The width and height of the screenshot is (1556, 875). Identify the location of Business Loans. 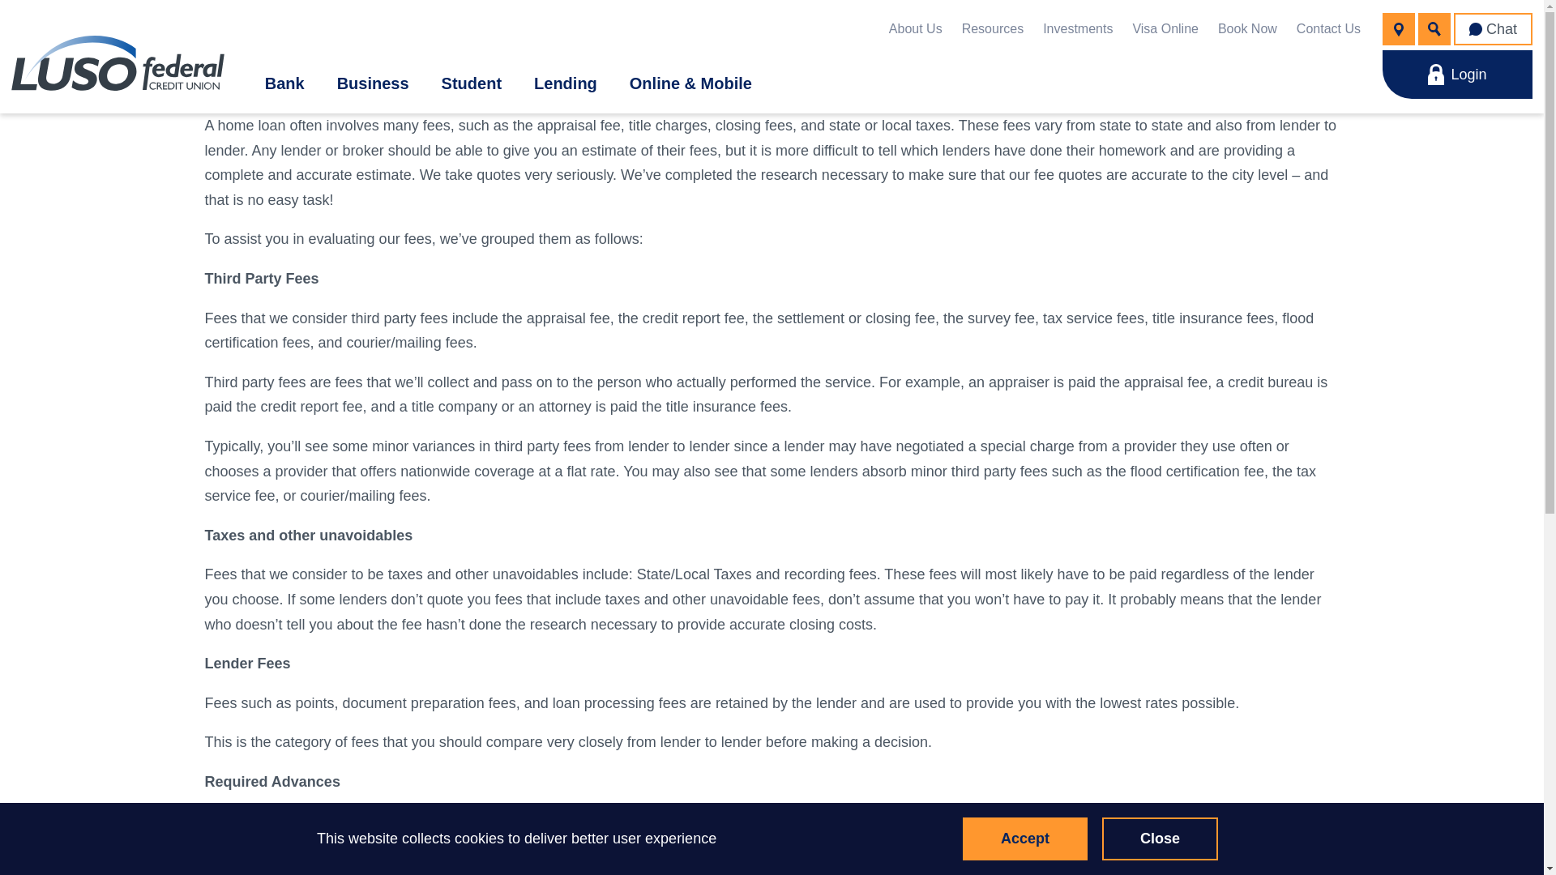
(339, 291).